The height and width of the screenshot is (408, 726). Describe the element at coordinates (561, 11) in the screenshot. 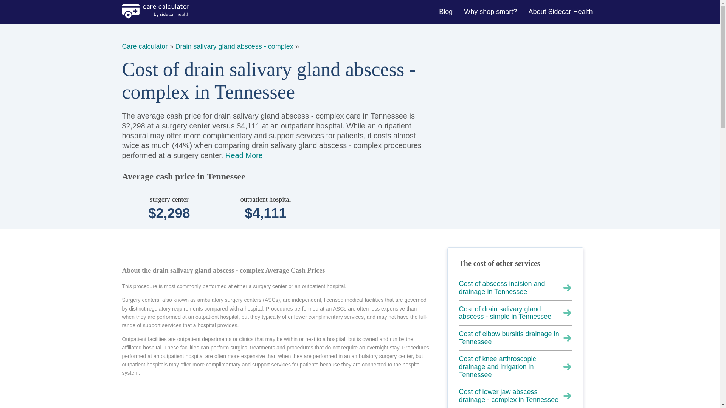

I see `About Sidecar Health` at that location.